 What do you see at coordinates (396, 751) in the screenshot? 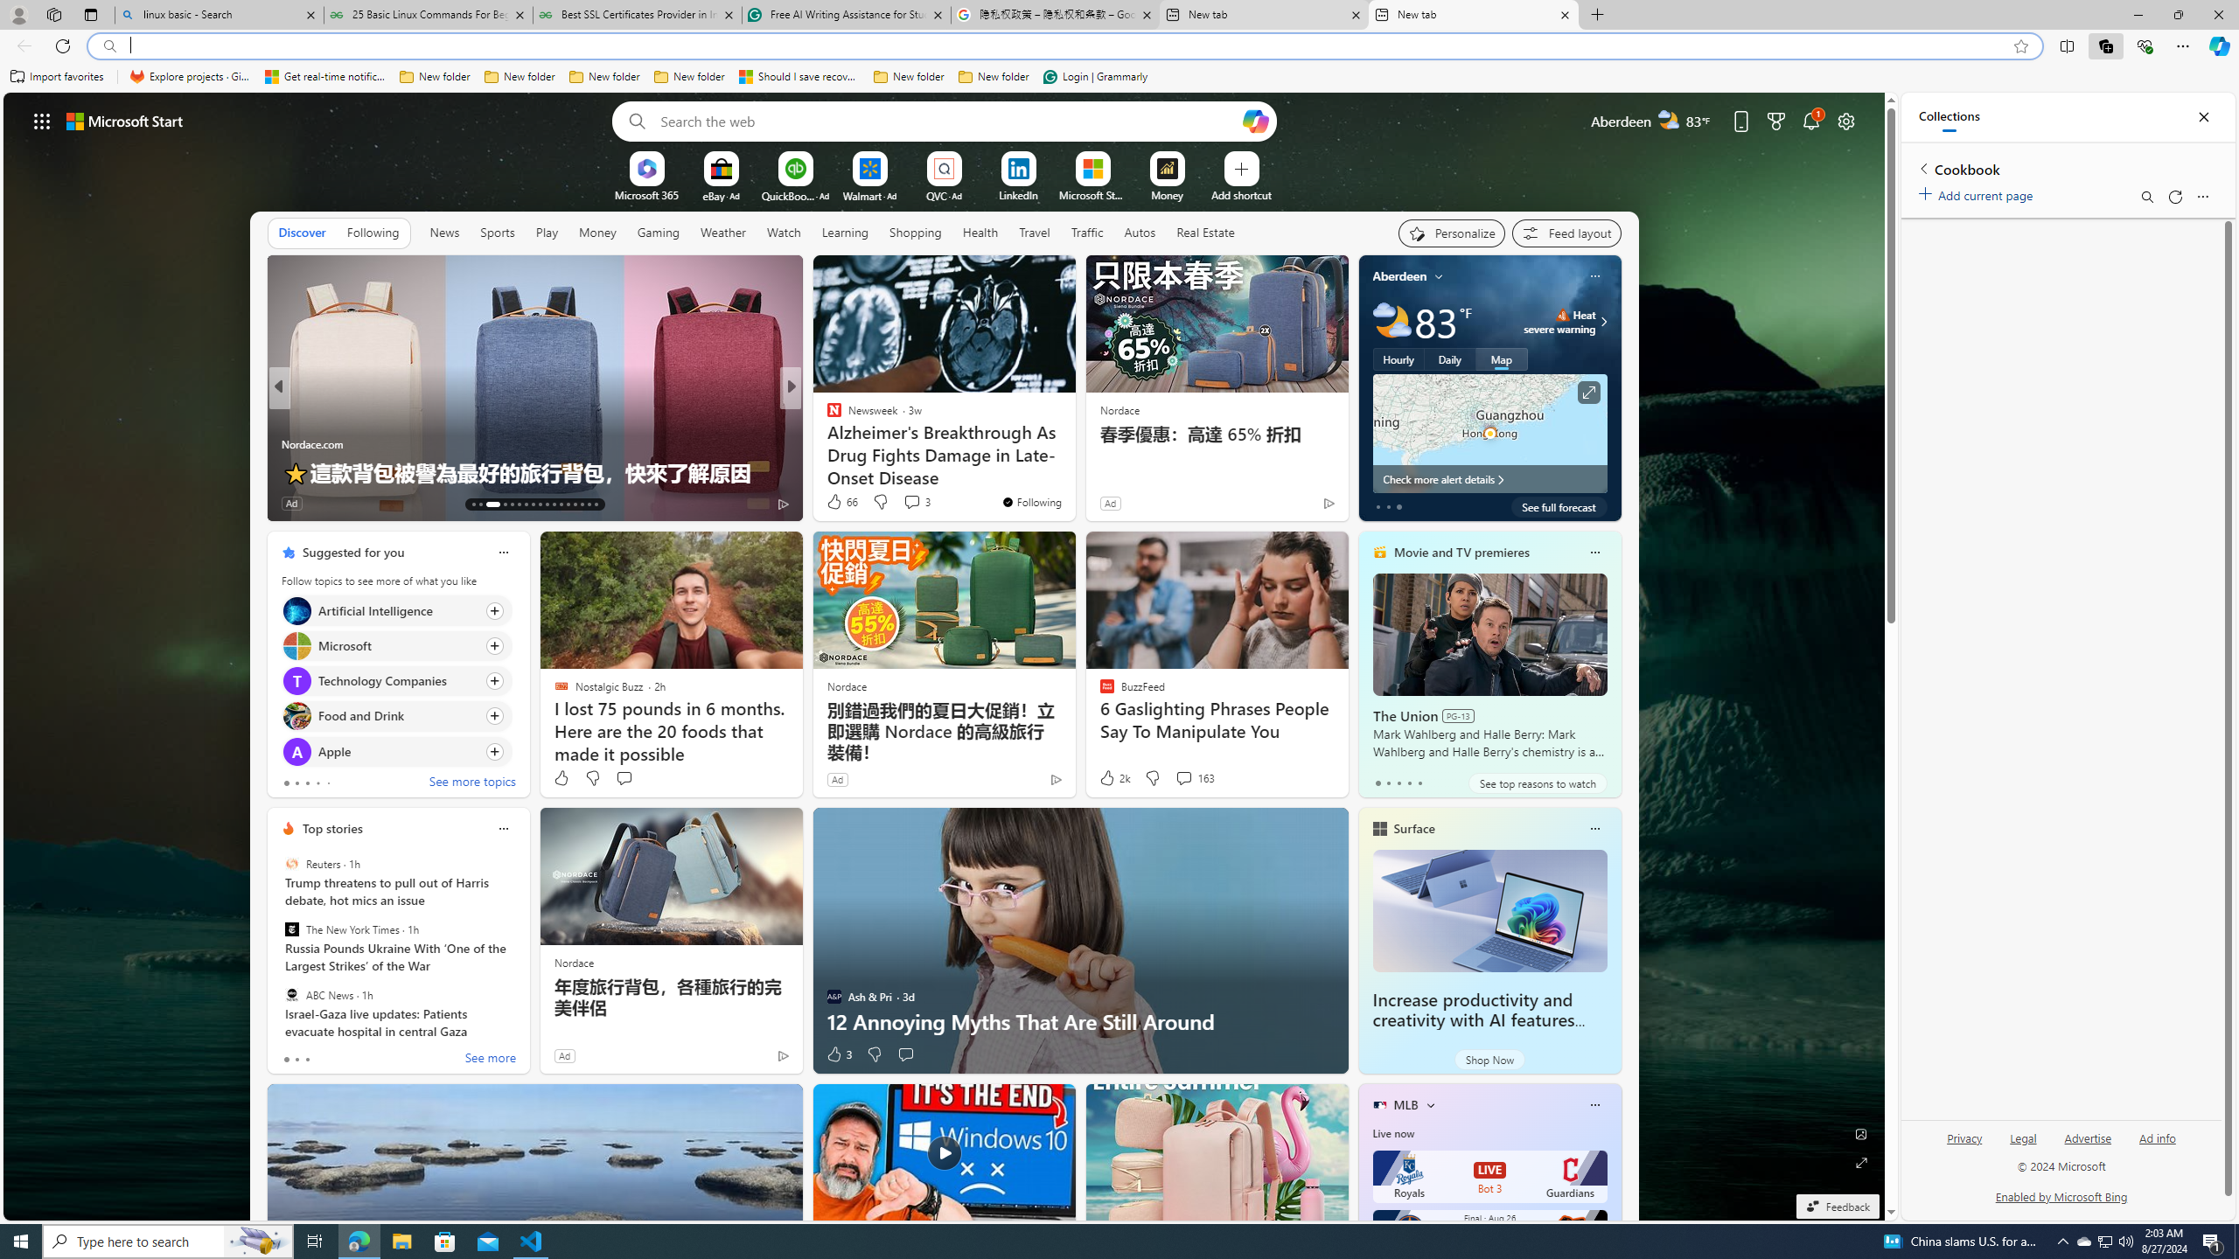
I see `Click to follow topic Apple` at bounding box center [396, 751].